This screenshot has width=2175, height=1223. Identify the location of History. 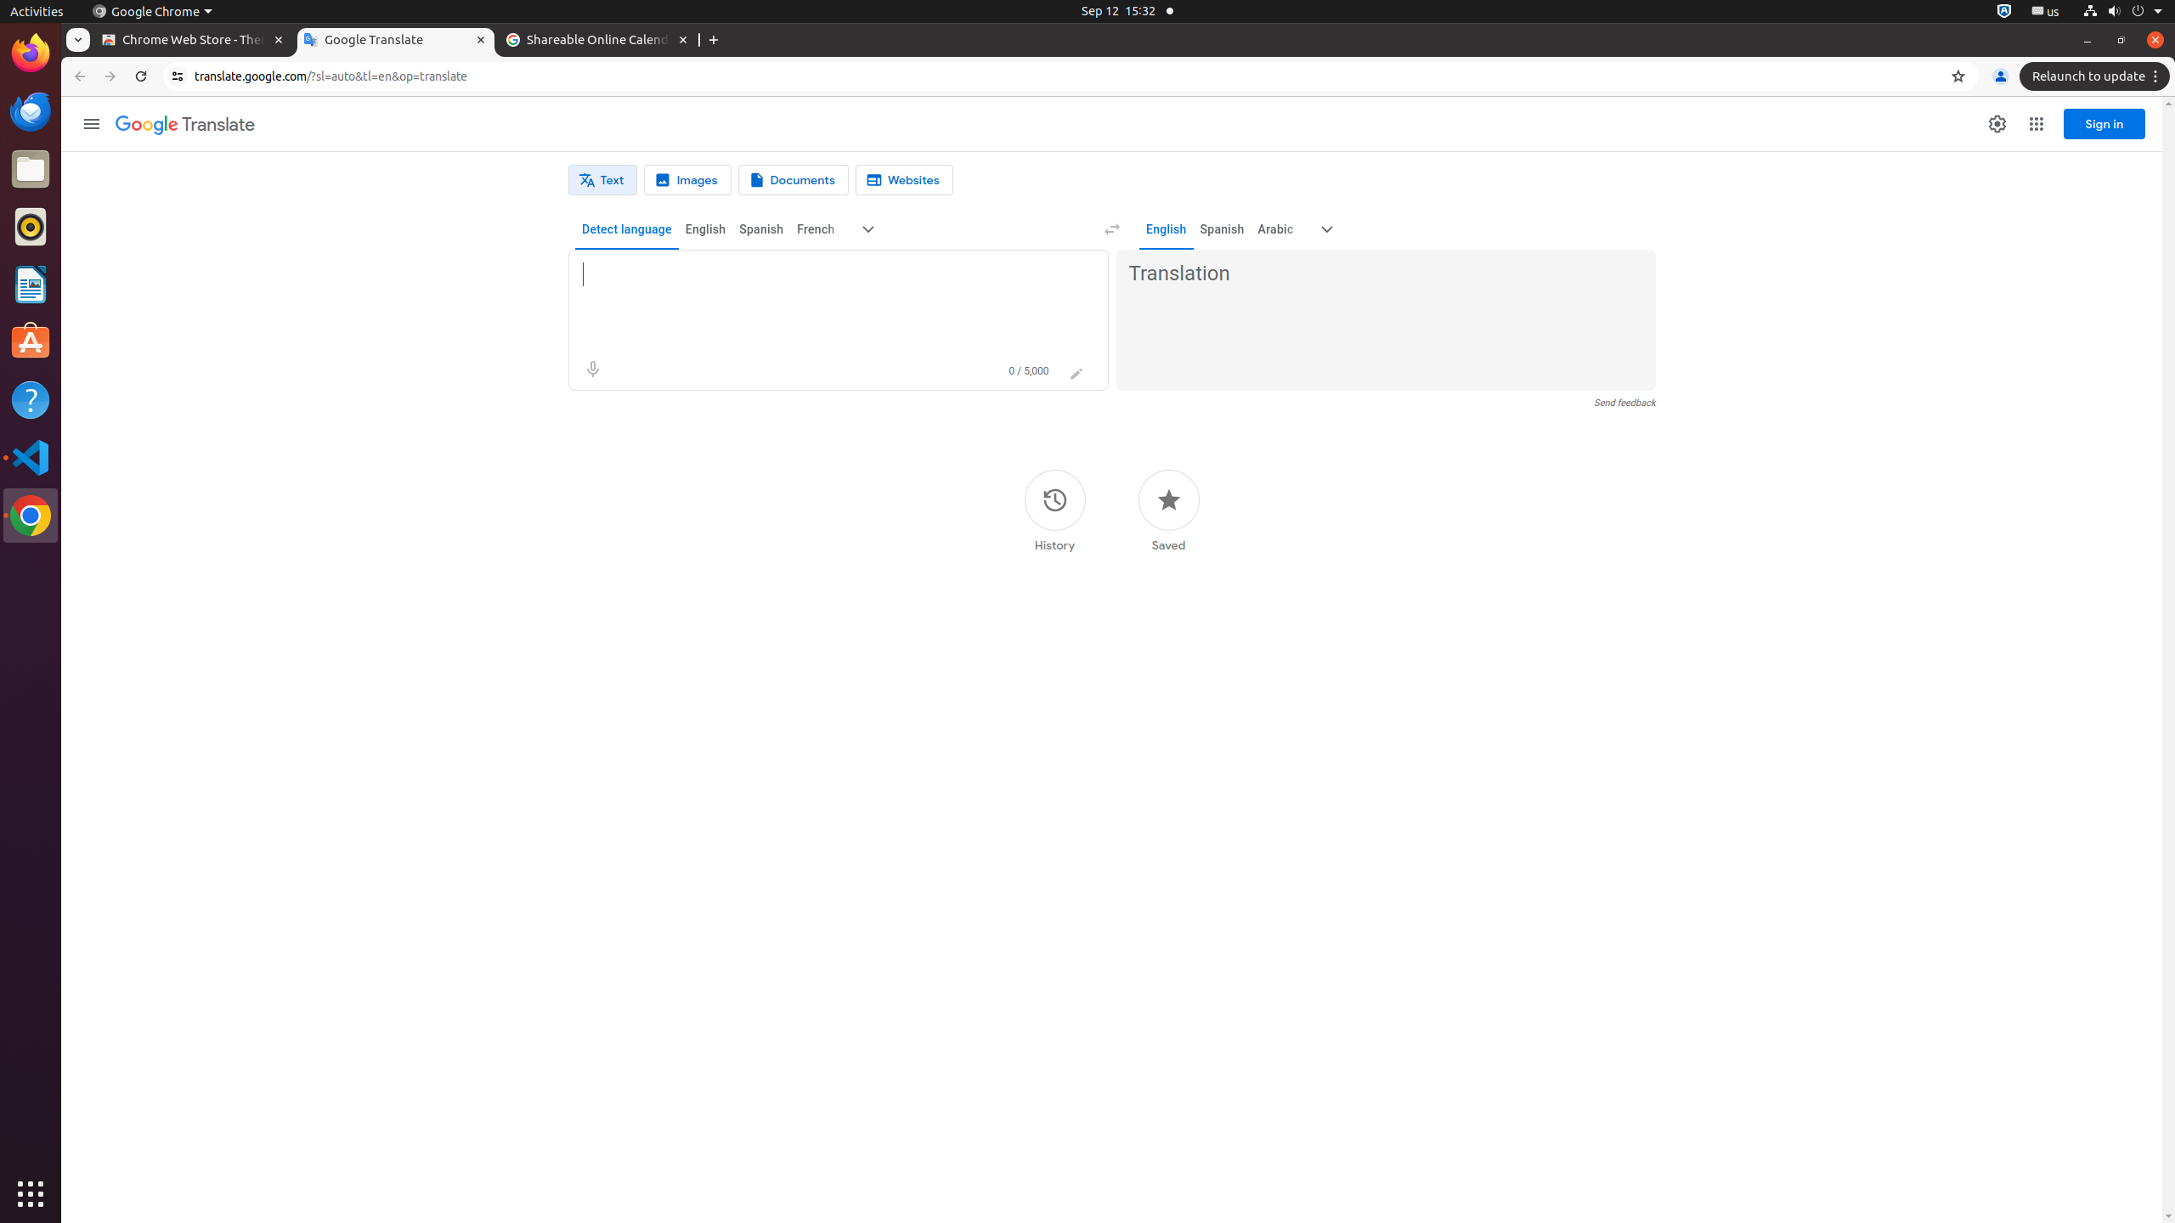
(1055, 511).